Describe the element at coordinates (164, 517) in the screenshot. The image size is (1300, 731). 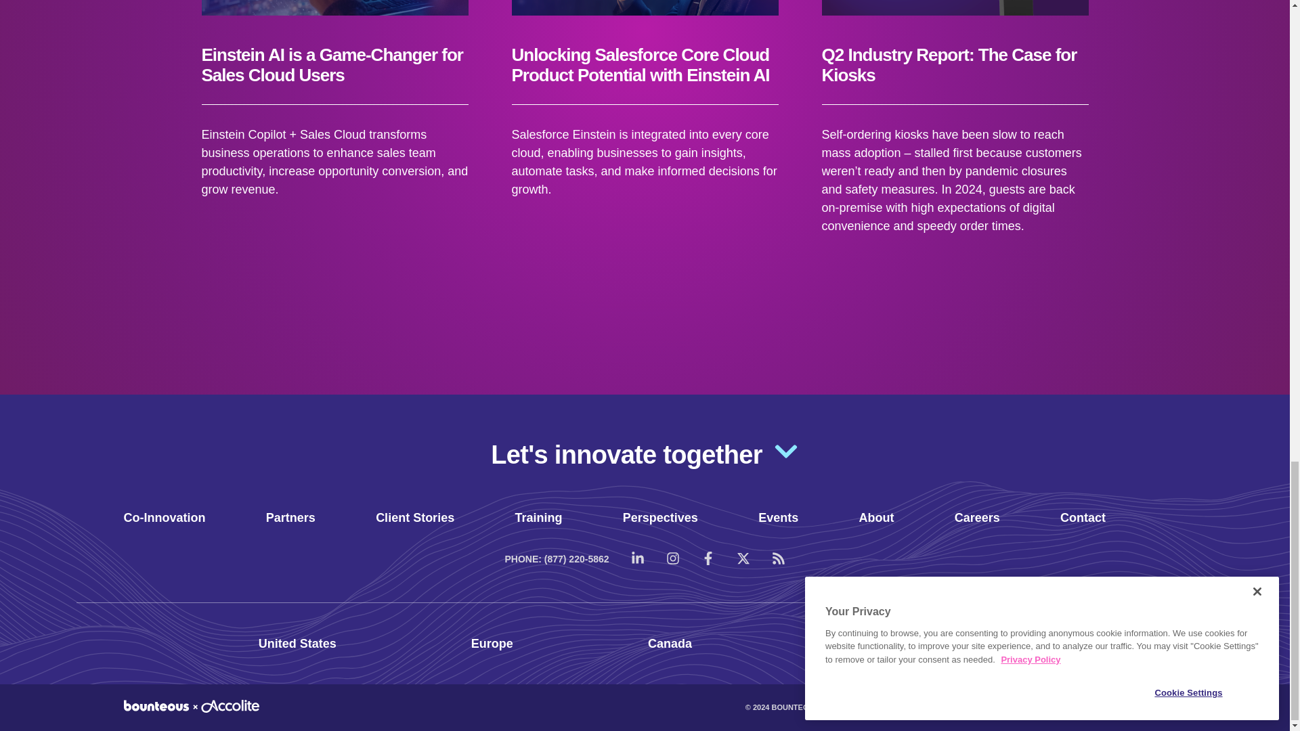
I see `Co-Innovation` at that location.